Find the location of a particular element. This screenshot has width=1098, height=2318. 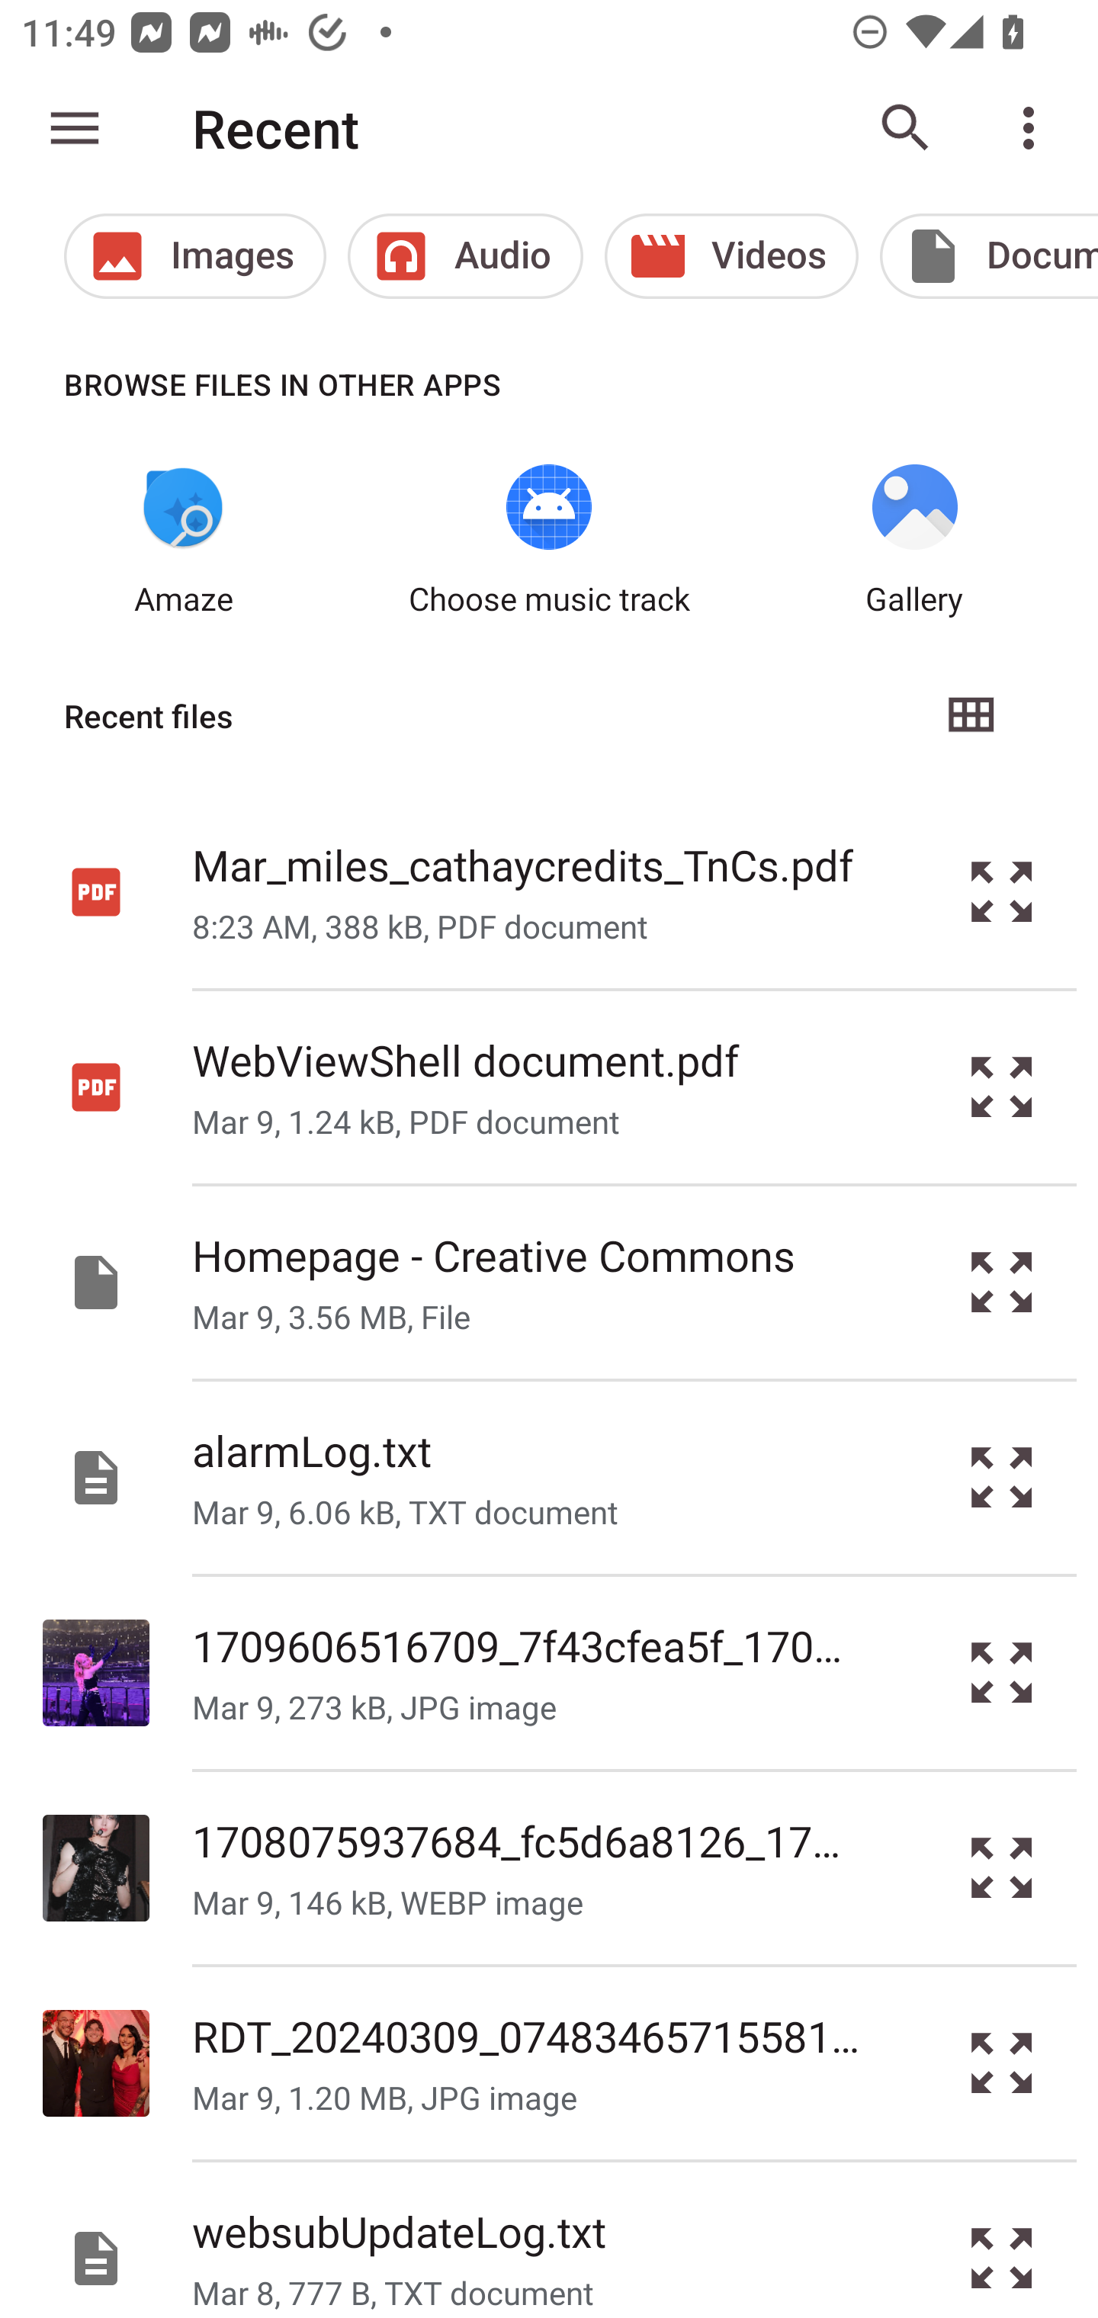

Preview the file websubUpdateLog.txt is located at coordinates (1002, 2240).